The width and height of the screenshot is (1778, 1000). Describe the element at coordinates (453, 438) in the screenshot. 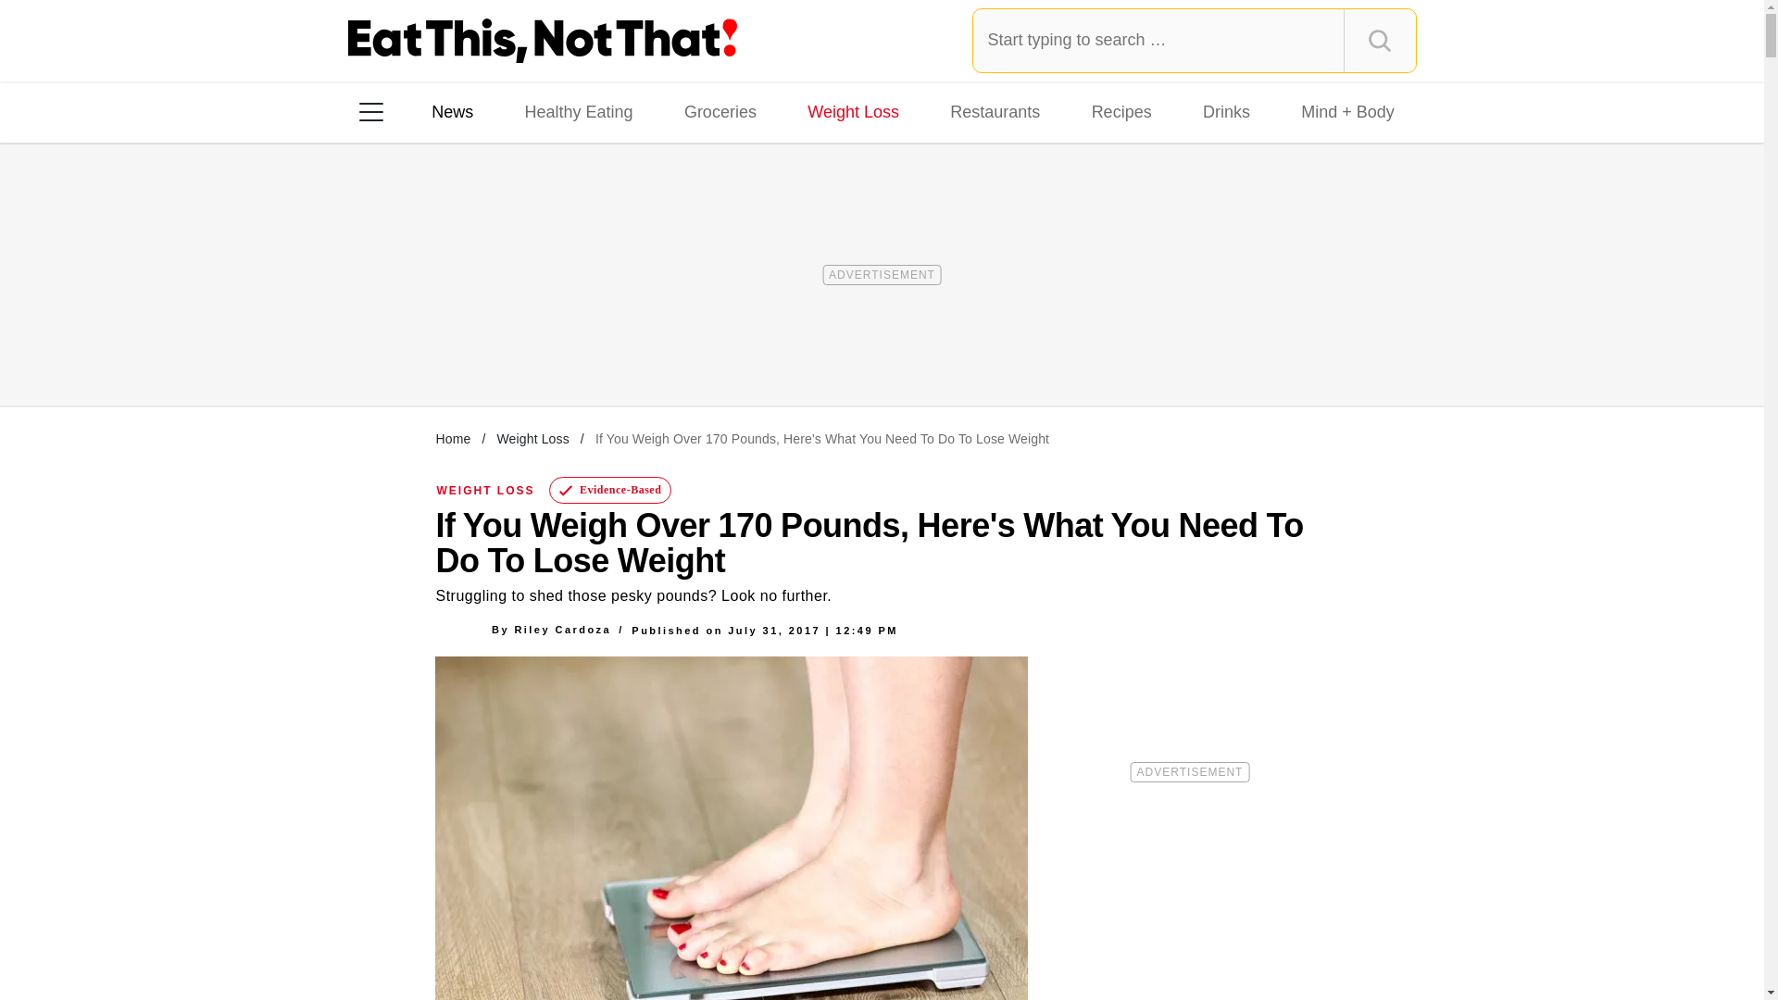

I see `Home` at that location.